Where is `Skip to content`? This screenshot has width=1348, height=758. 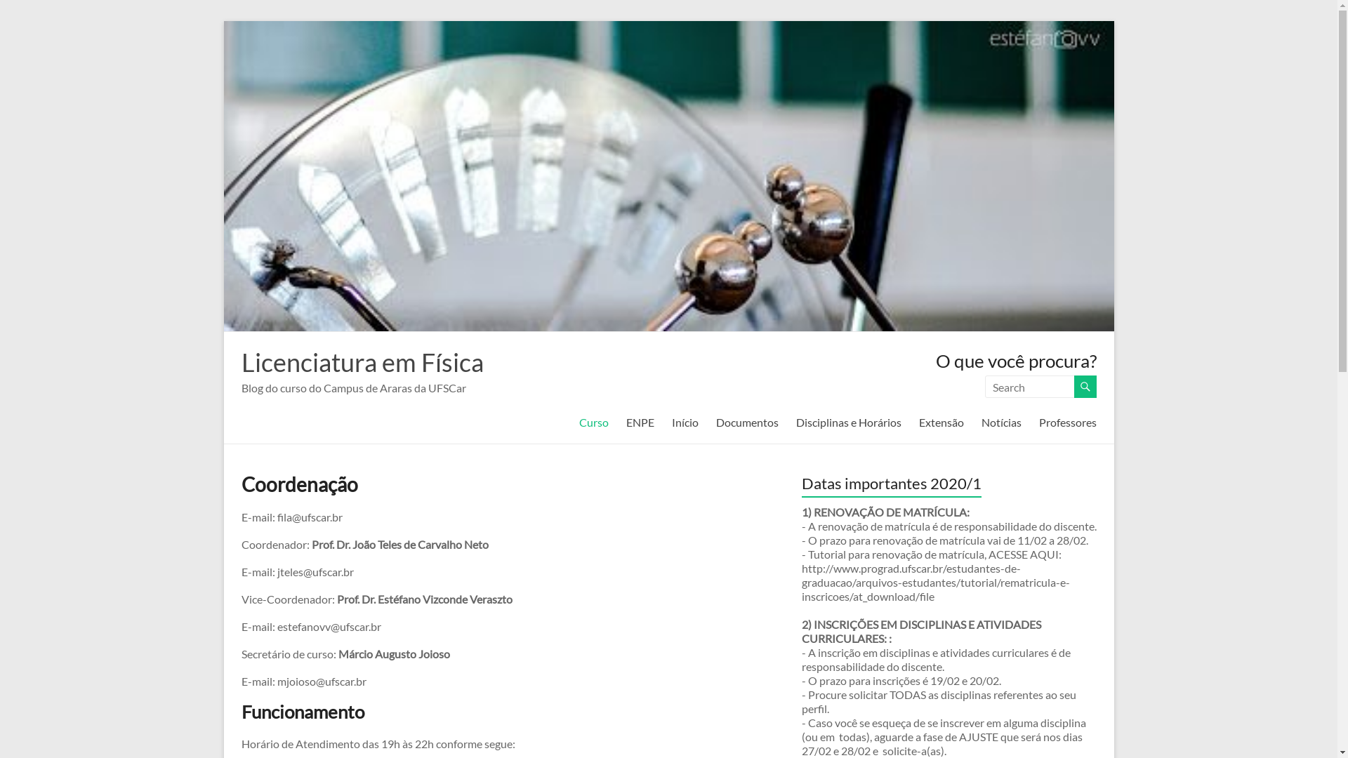 Skip to content is located at coordinates (223, 21).